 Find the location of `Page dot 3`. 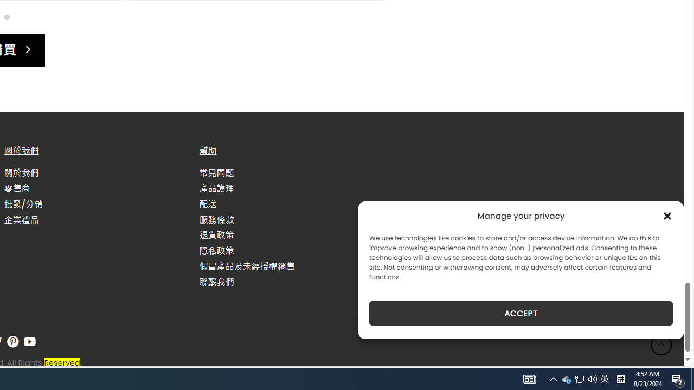

Page dot 3 is located at coordinates (7, 16).